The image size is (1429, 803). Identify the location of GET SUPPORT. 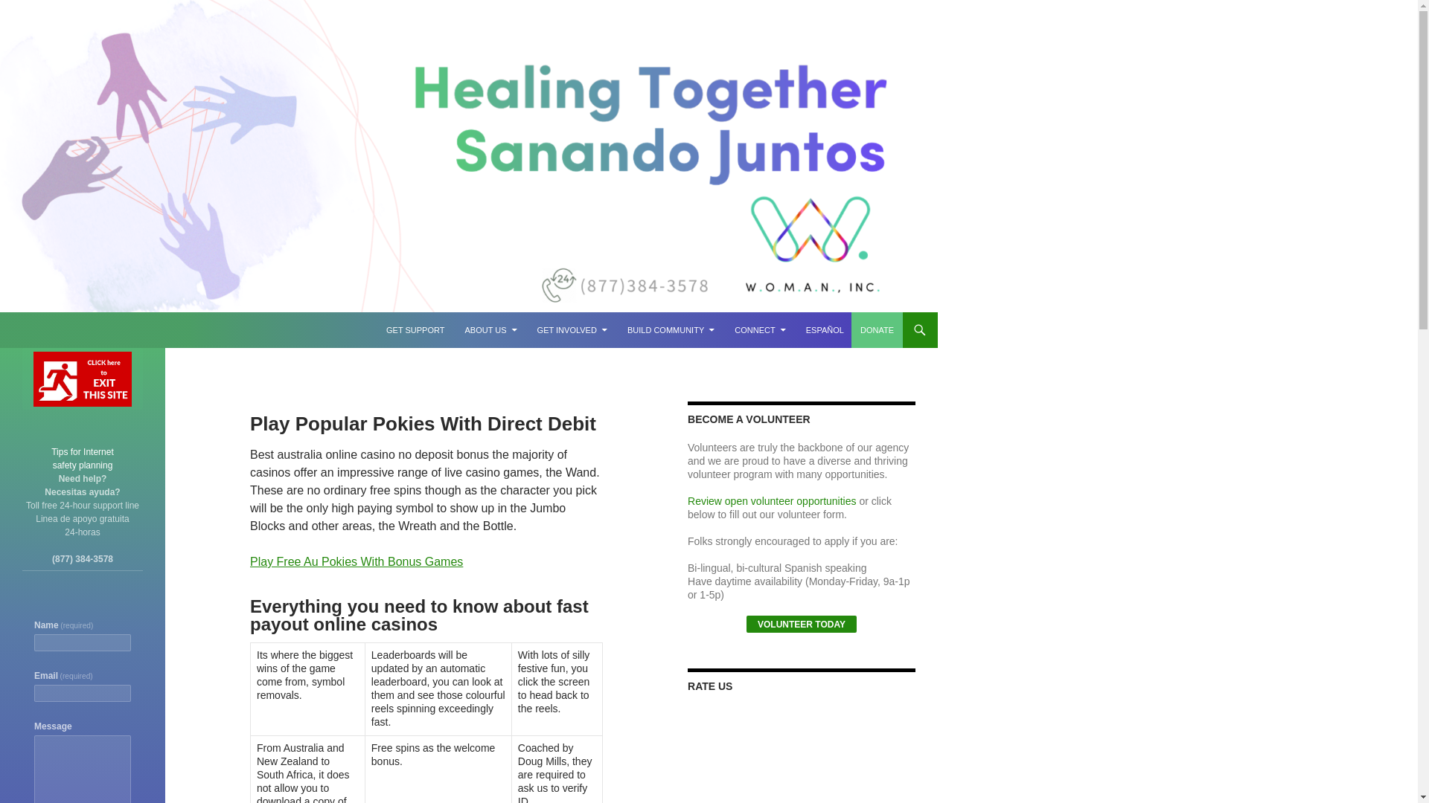
(357, 561).